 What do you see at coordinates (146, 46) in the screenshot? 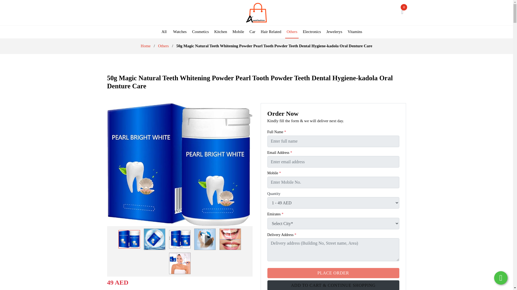
I see `Home` at bounding box center [146, 46].